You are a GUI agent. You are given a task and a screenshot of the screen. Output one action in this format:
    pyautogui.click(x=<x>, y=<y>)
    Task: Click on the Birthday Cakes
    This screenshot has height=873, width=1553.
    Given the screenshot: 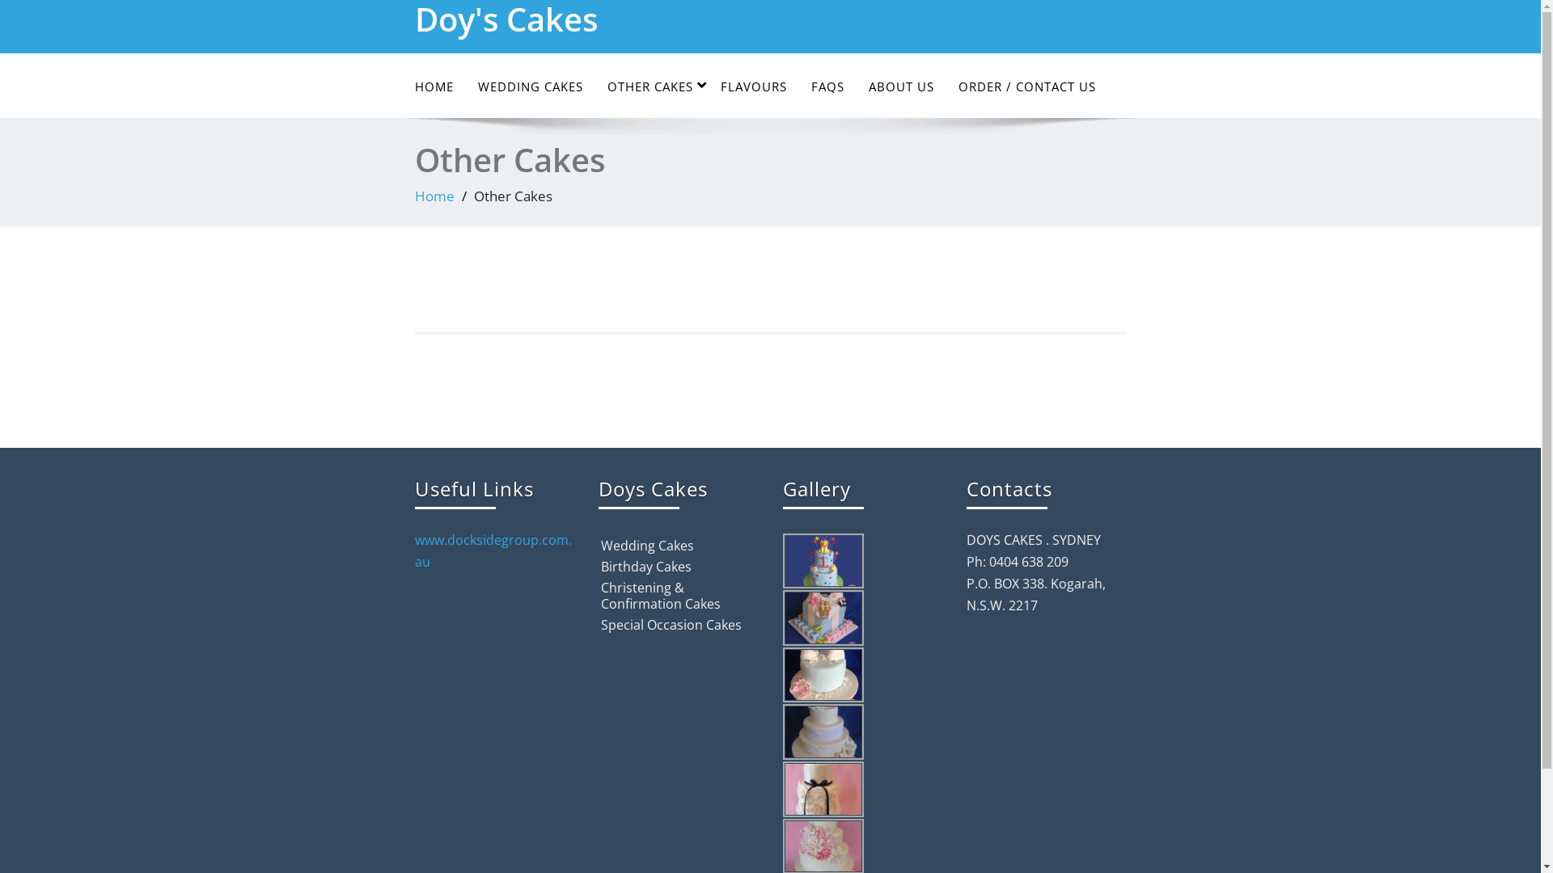 What is the action you would take?
    pyautogui.click(x=646, y=567)
    